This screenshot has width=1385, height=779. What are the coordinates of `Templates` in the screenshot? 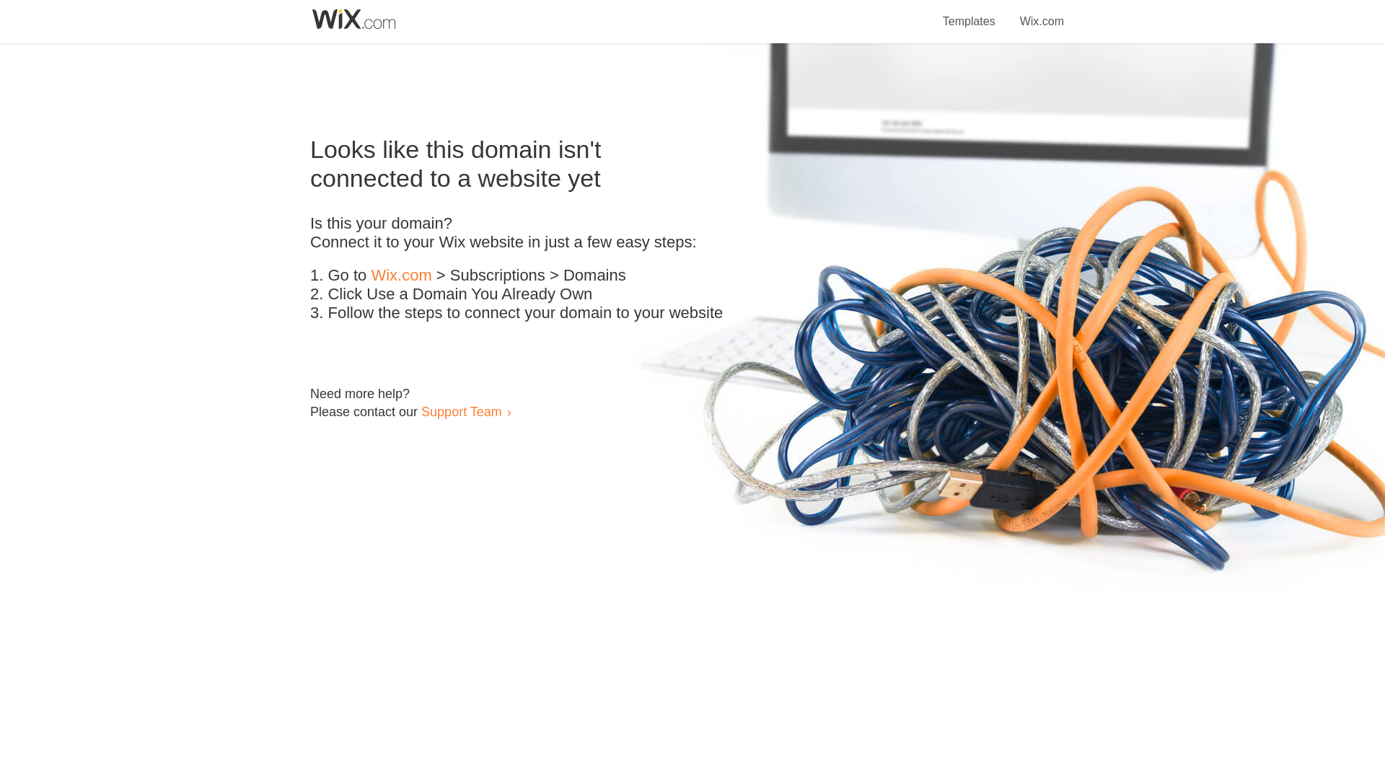 It's located at (969, 13).